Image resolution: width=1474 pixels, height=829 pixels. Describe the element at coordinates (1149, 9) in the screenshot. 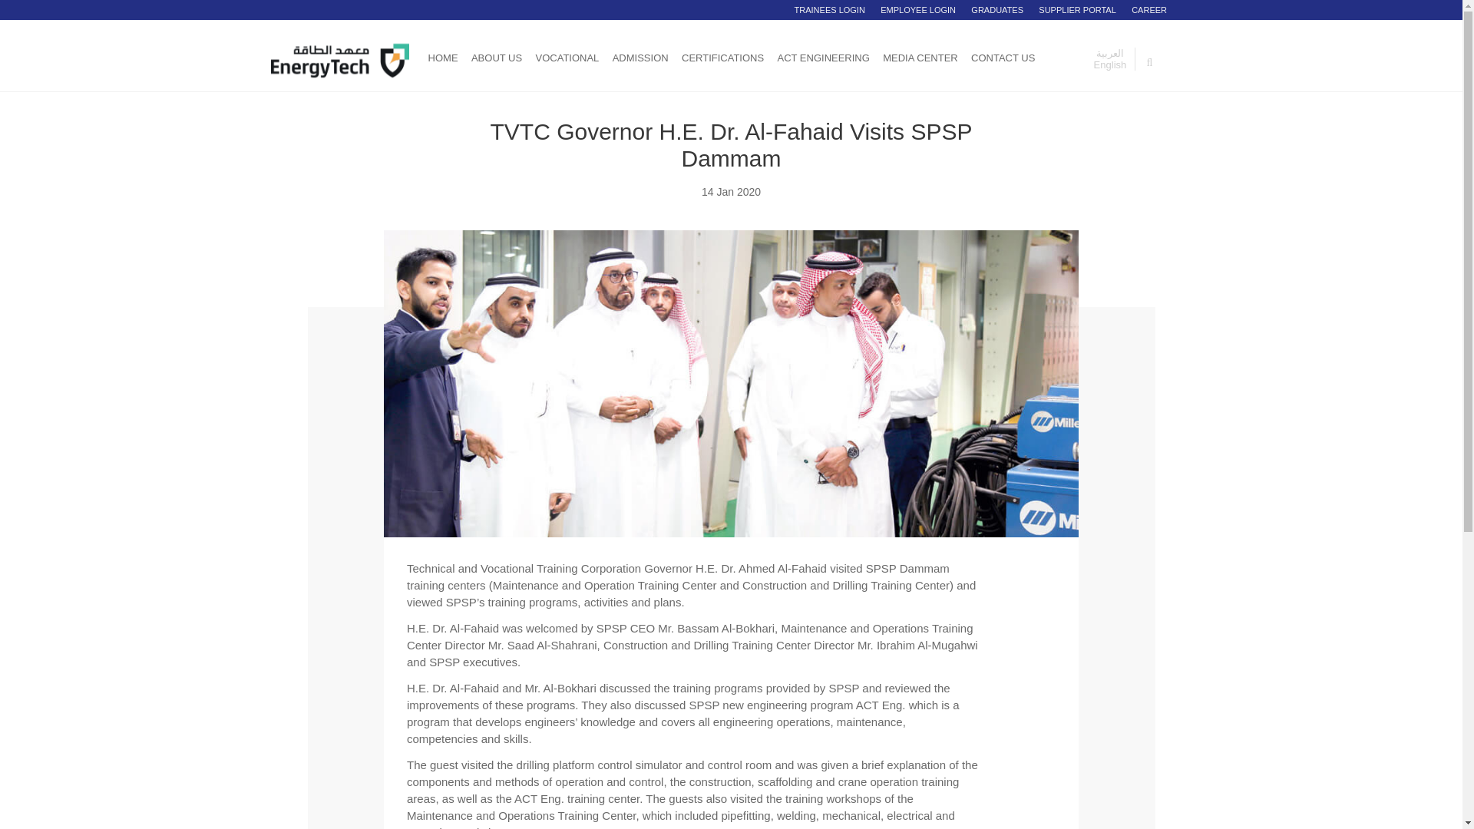

I see `CAREER` at that location.